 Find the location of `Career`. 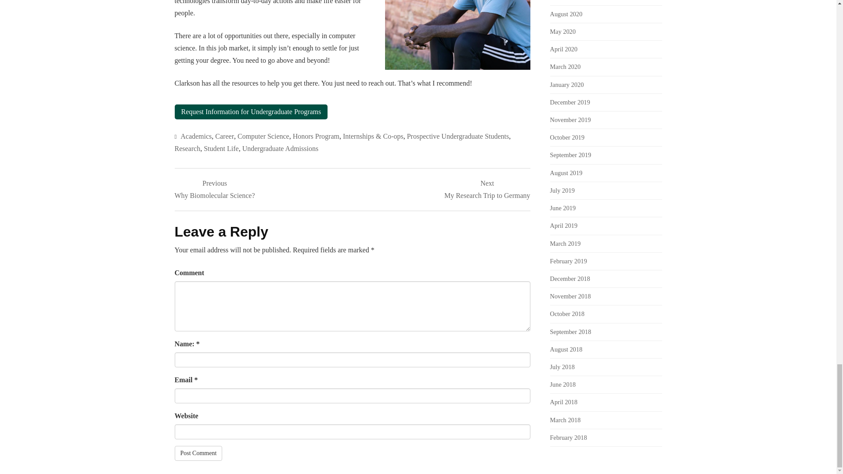

Career is located at coordinates (224, 136).